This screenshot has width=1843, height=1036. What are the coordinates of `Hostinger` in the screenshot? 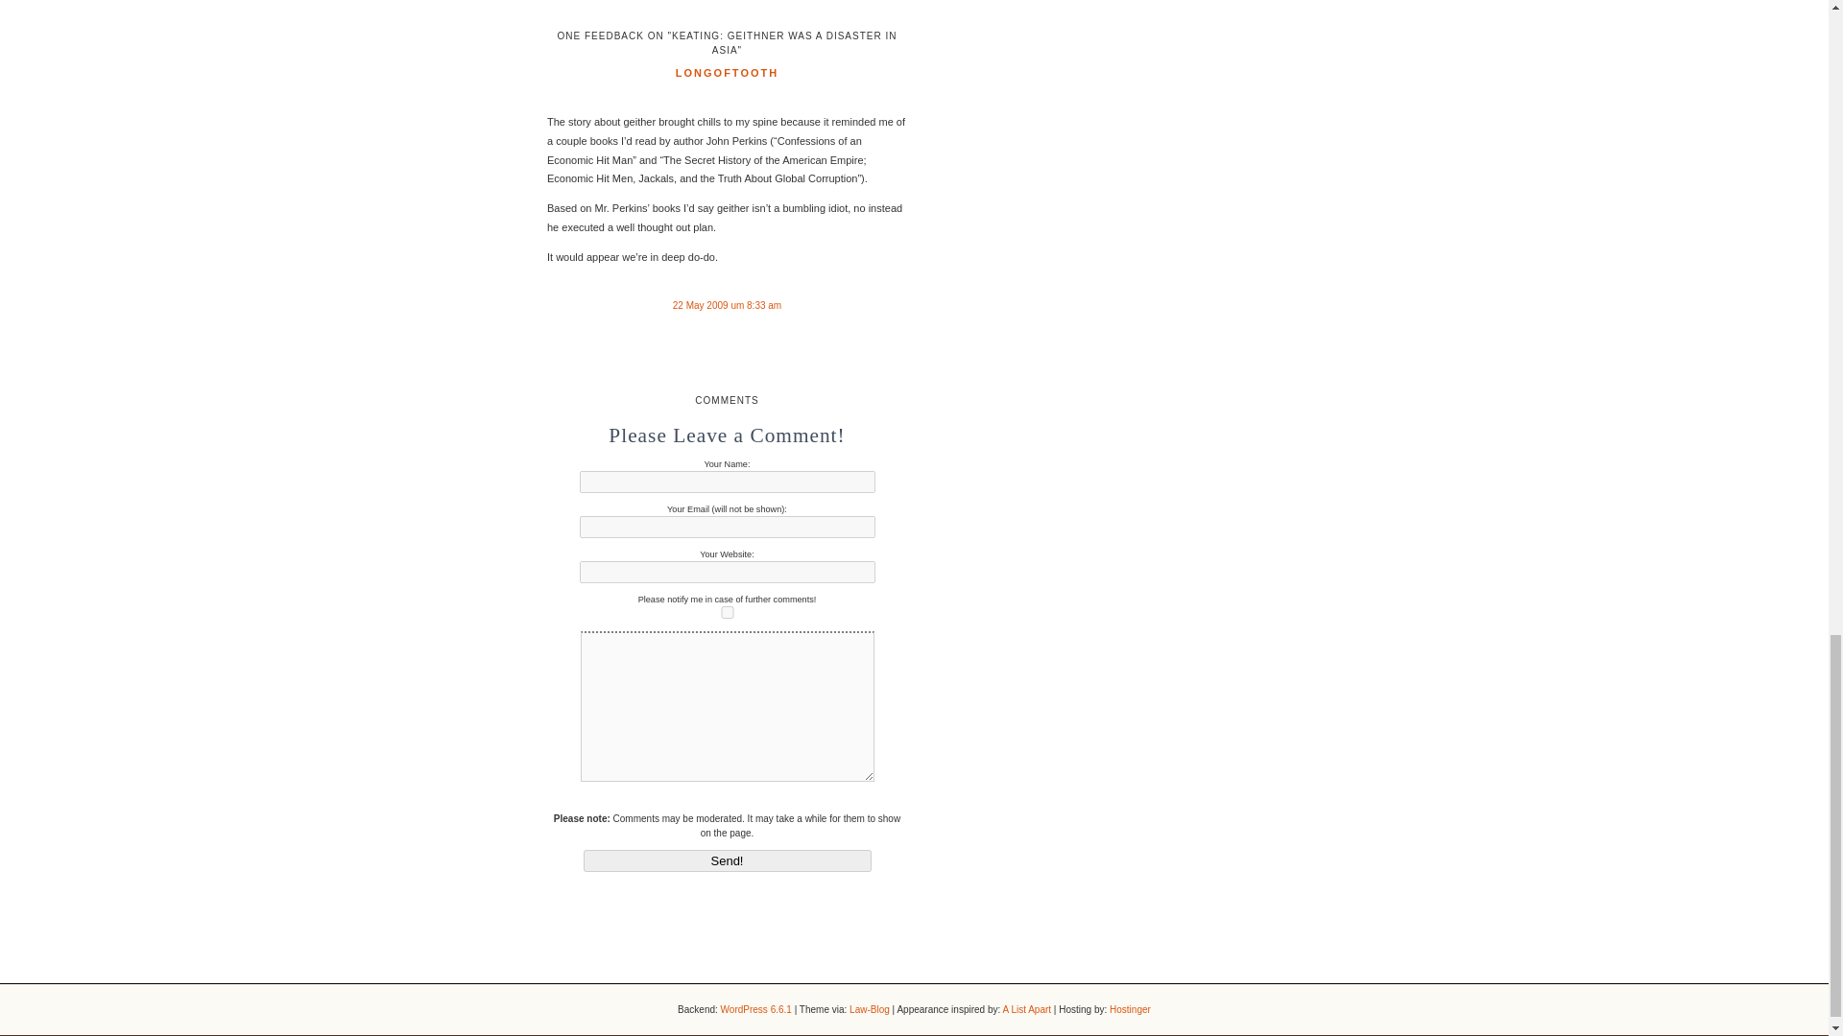 It's located at (1129, 1009).